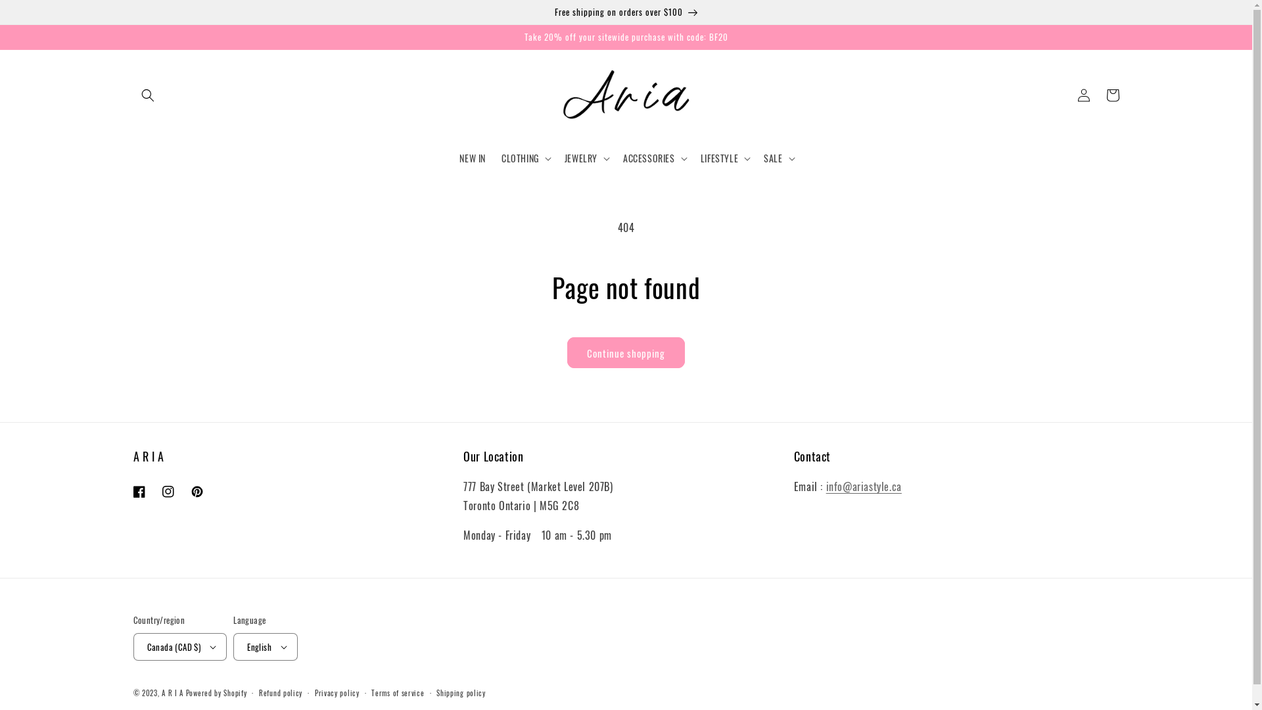 This screenshot has width=1262, height=710. What do you see at coordinates (626, 352) in the screenshot?
I see `Continue shopping` at bounding box center [626, 352].